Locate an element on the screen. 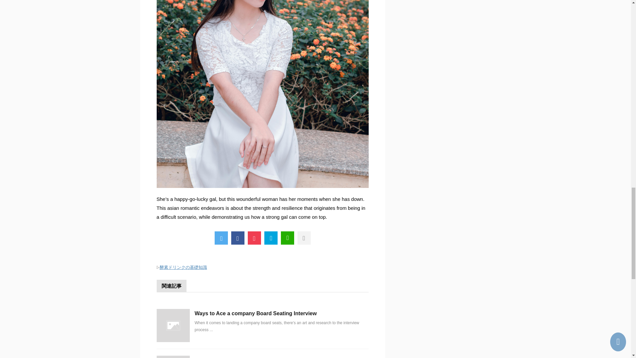 The width and height of the screenshot is (636, 358). Ways to Ace a company Board Seating Interview is located at coordinates (256, 313).